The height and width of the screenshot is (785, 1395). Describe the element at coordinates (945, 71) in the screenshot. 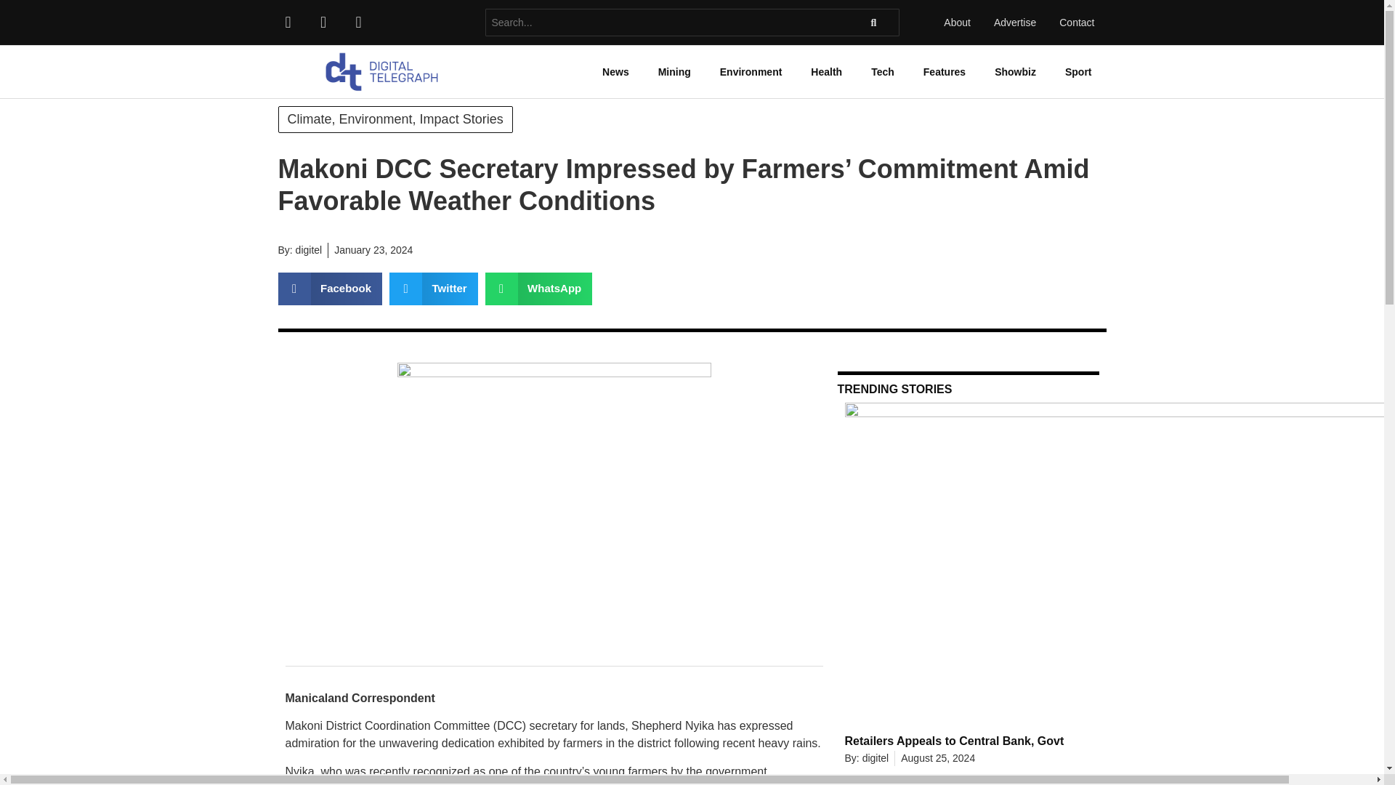

I see `Features` at that location.